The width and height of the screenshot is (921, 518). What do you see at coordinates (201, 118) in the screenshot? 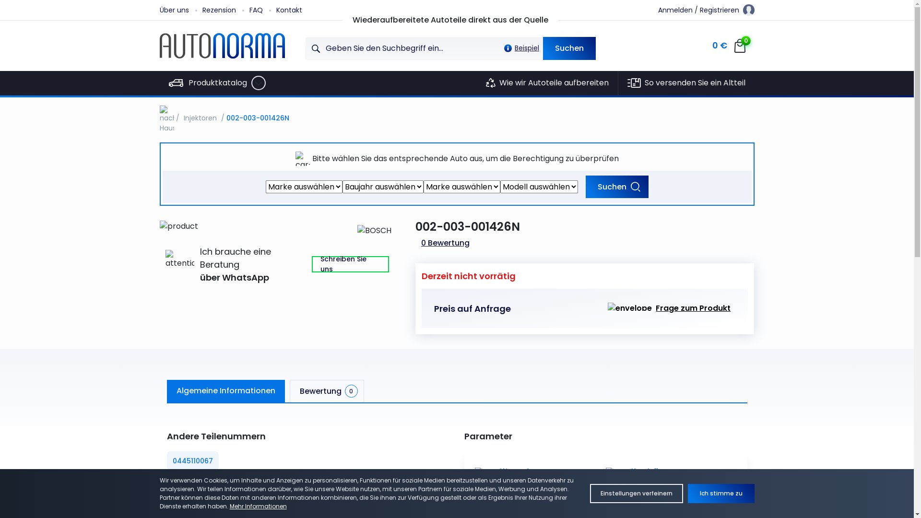
I see `Injektoren` at bounding box center [201, 118].